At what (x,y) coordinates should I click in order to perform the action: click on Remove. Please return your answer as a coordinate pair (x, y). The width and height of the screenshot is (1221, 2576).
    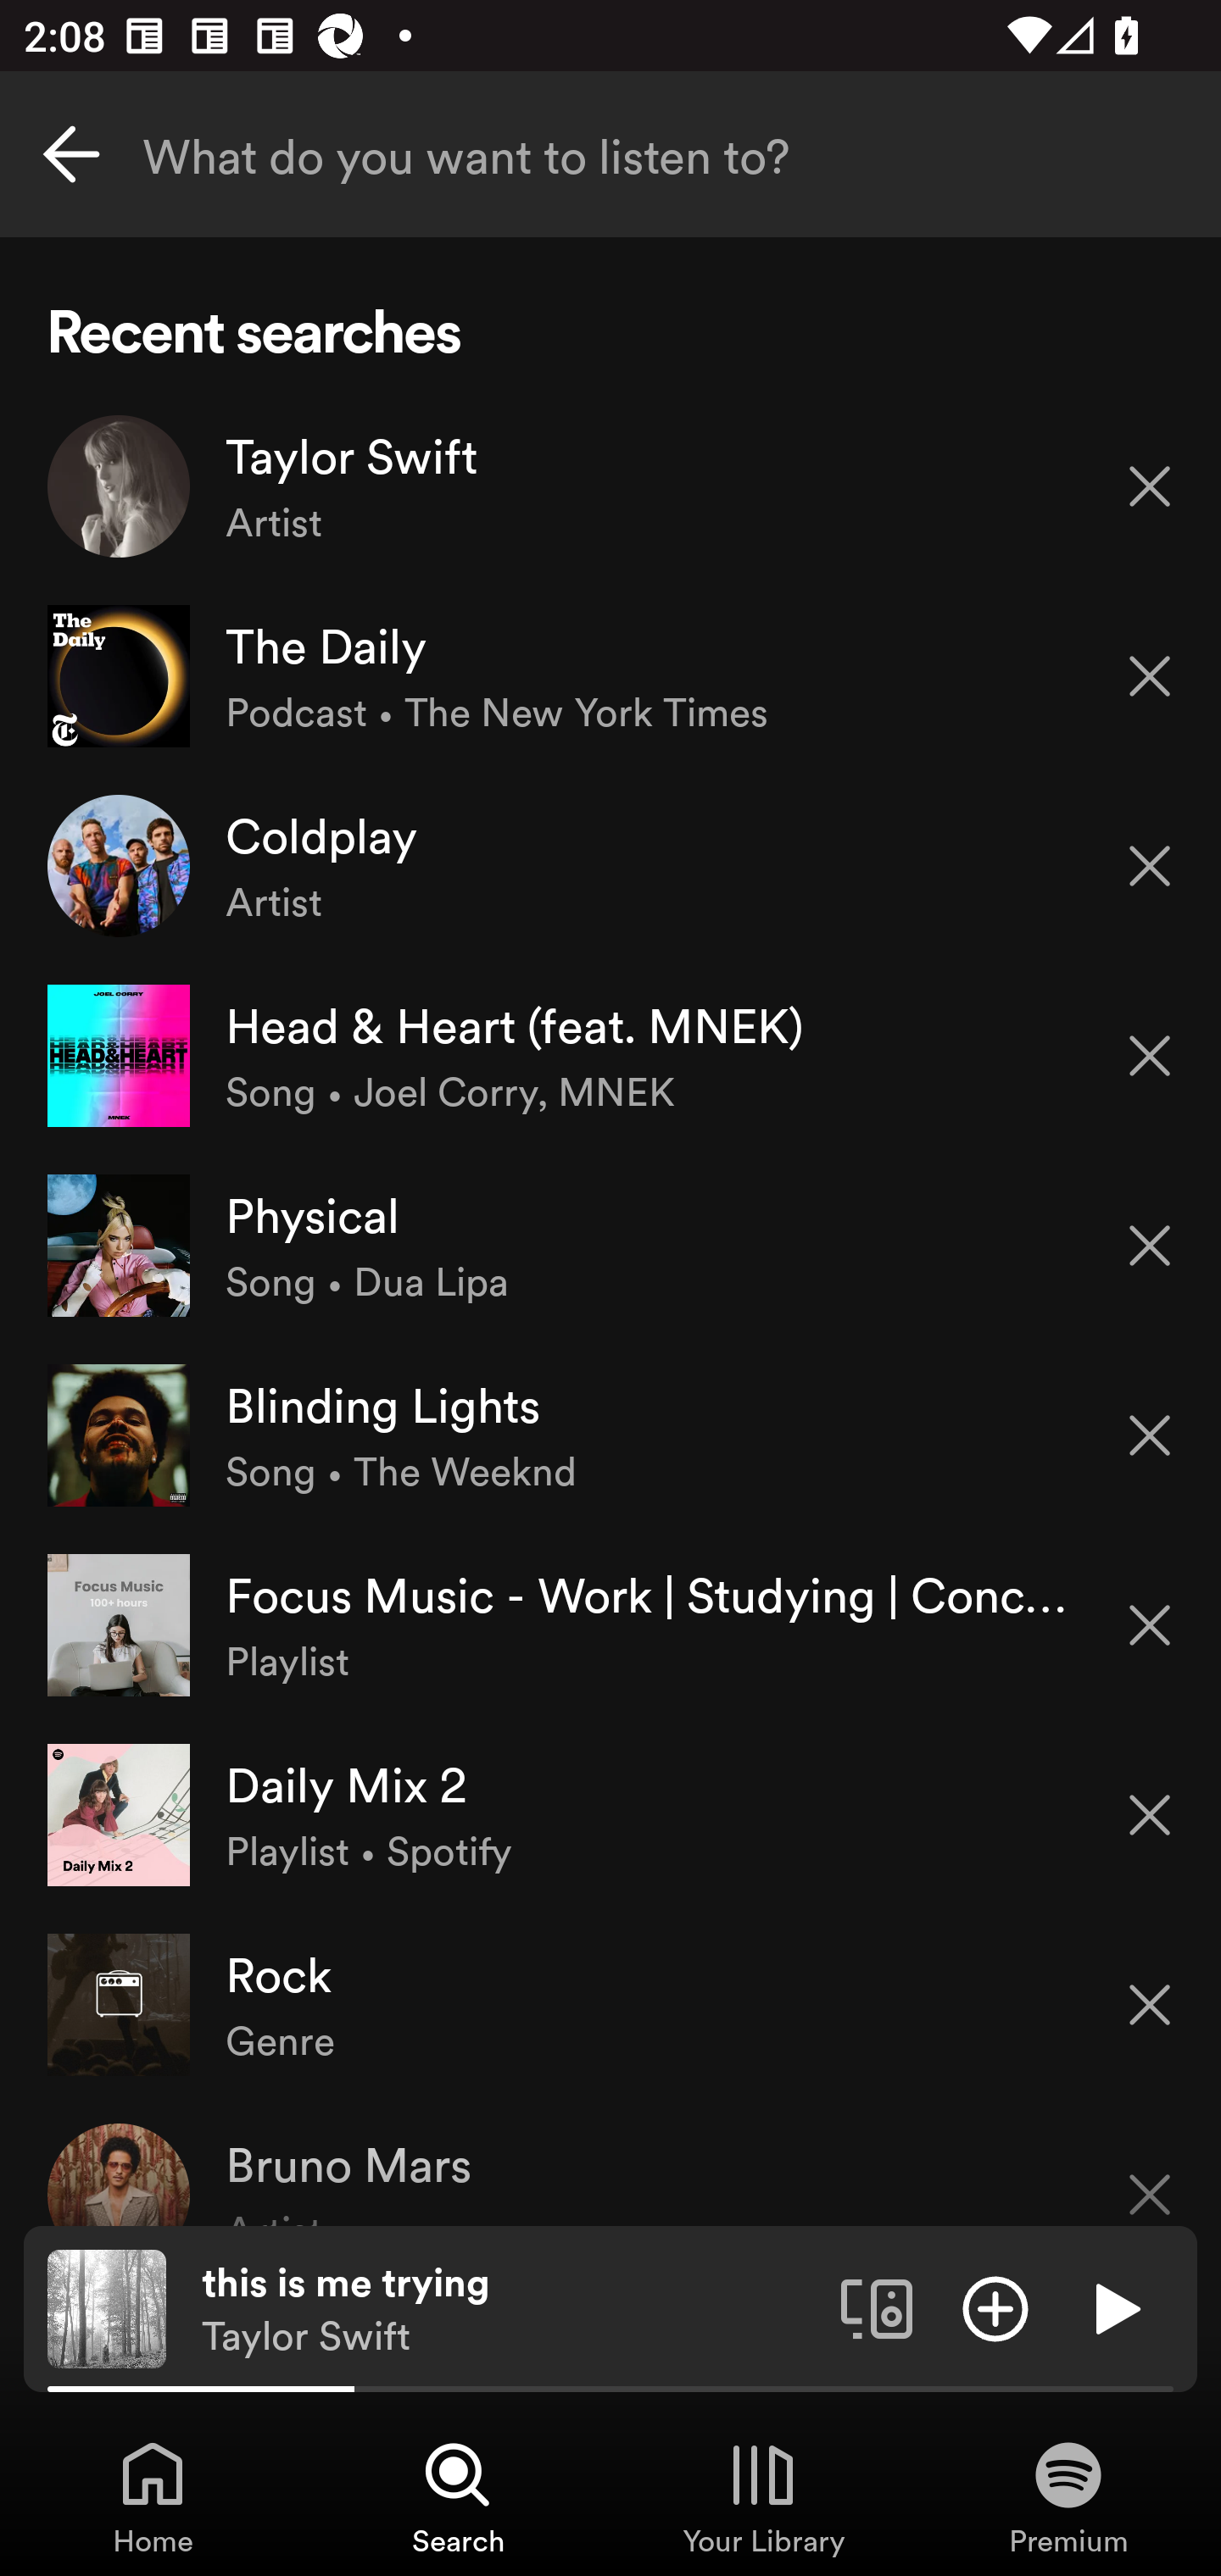
    Looking at the image, I should click on (1150, 1246).